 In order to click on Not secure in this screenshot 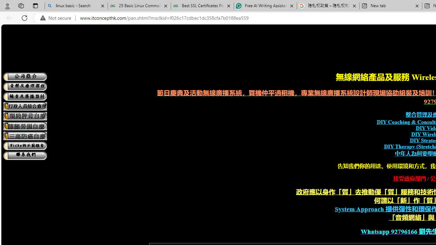, I will do `click(57, 18)`.